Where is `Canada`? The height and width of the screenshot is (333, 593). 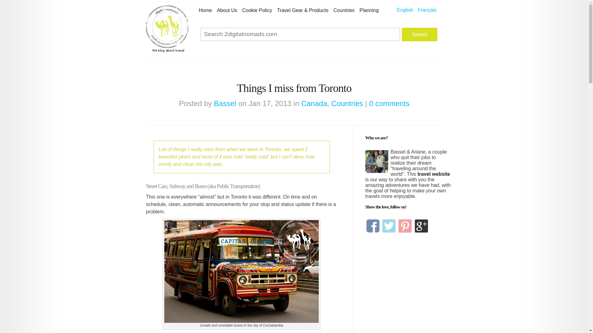
Canada is located at coordinates (314, 104).